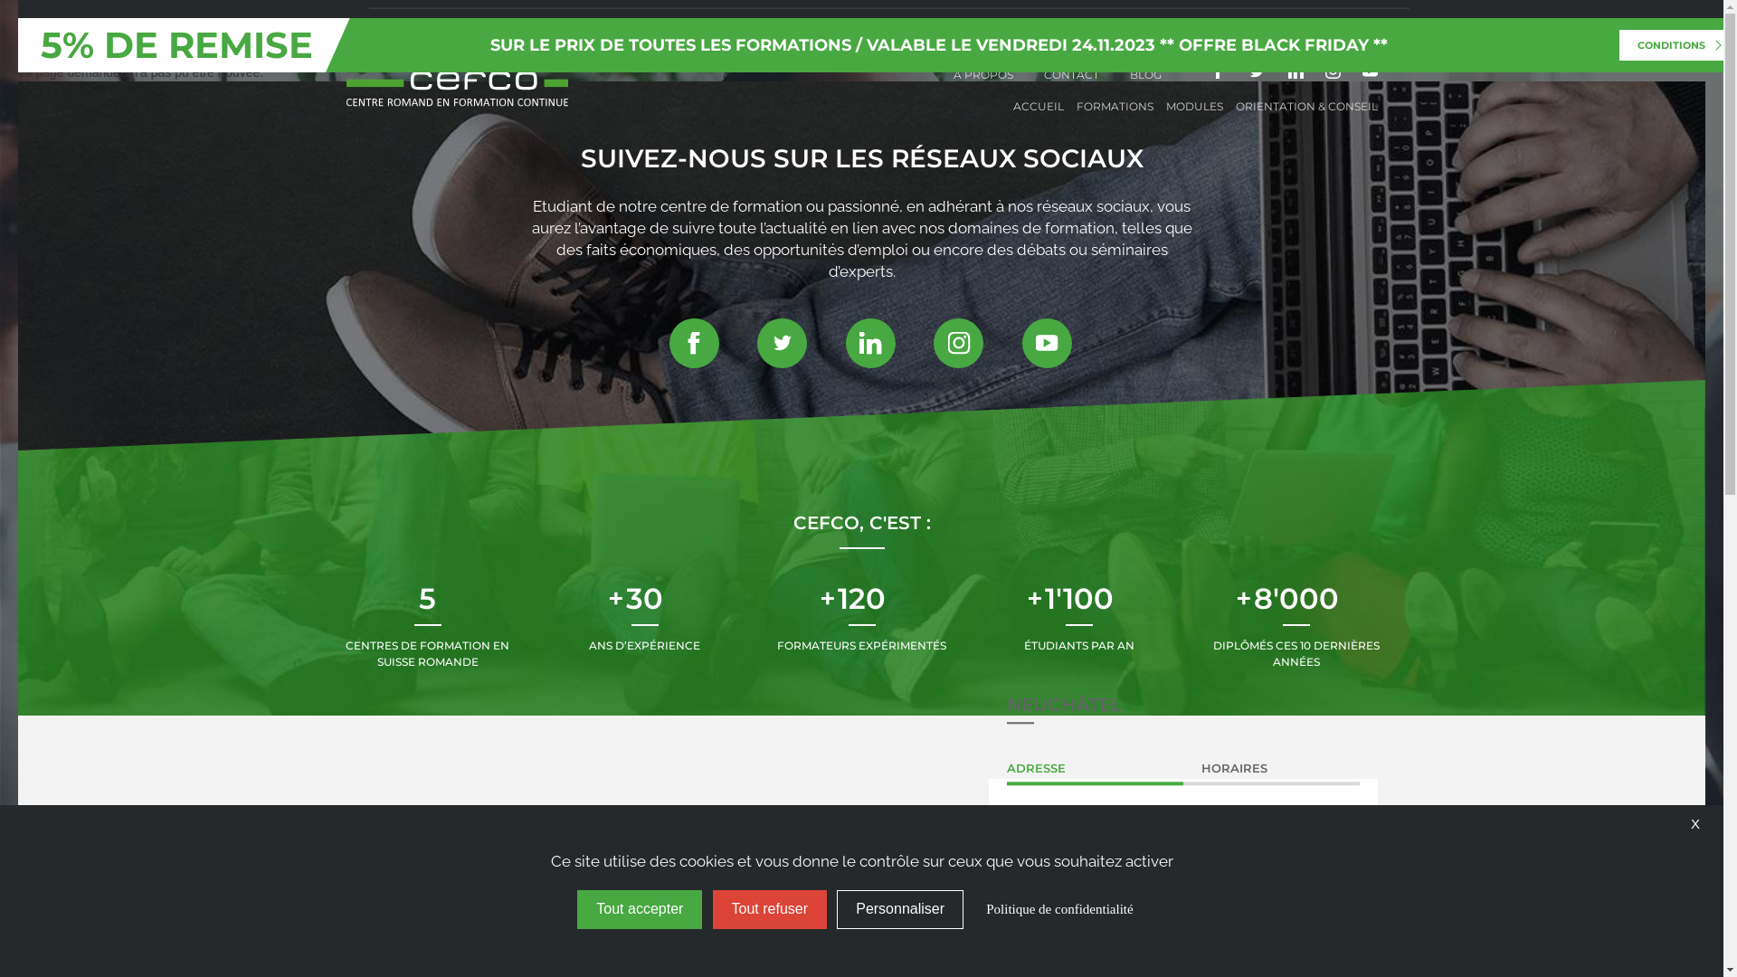 The image size is (1737, 977). What do you see at coordinates (900, 910) in the screenshot?
I see `Personnaliser` at bounding box center [900, 910].